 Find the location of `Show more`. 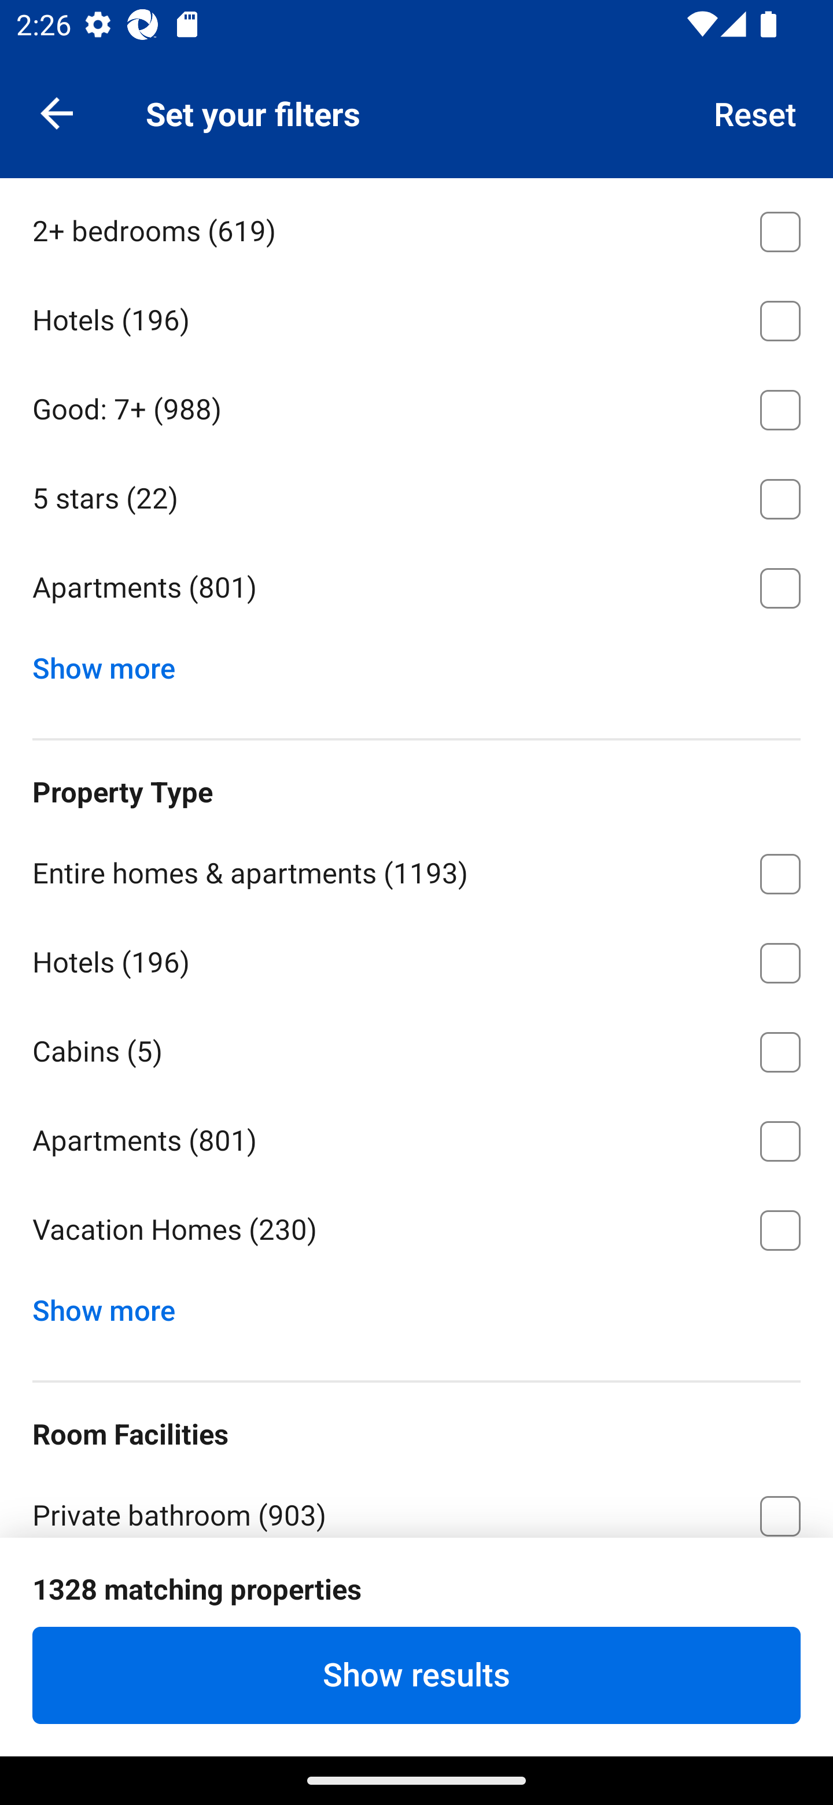

Show more is located at coordinates (112, 1306).